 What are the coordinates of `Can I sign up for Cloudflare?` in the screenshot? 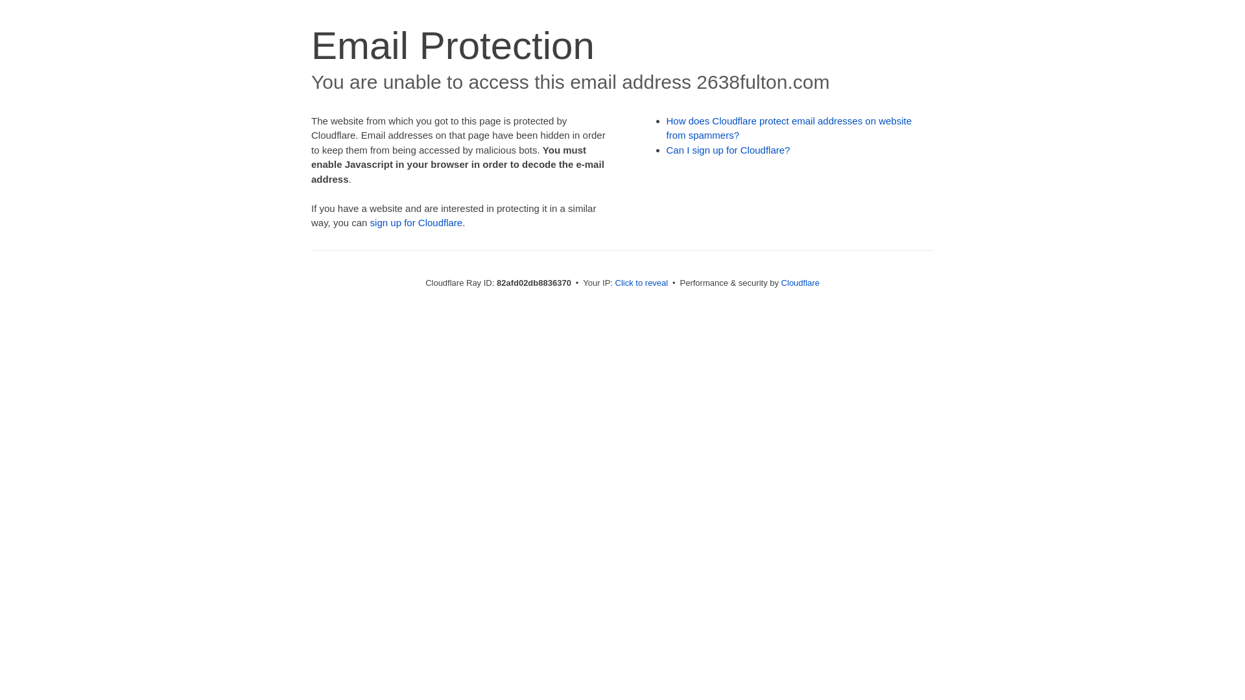 It's located at (729, 150).